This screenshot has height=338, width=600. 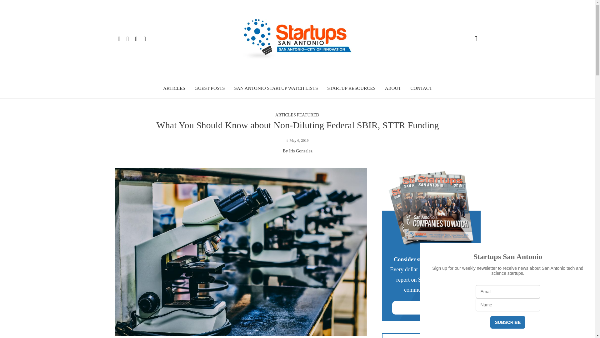 I want to click on ABOUT, so click(x=393, y=88).